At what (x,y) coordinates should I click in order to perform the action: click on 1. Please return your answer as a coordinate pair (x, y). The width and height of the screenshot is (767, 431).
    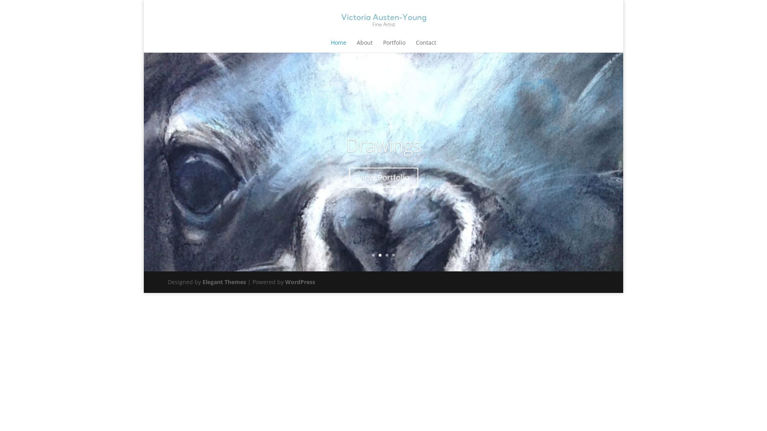
    Looking at the image, I should click on (373, 255).